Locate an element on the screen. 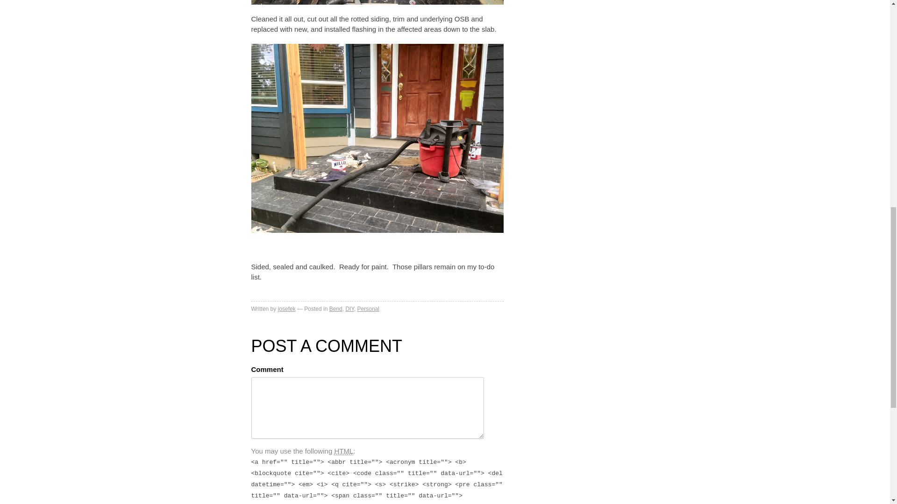  Bend is located at coordinates (335, 308).